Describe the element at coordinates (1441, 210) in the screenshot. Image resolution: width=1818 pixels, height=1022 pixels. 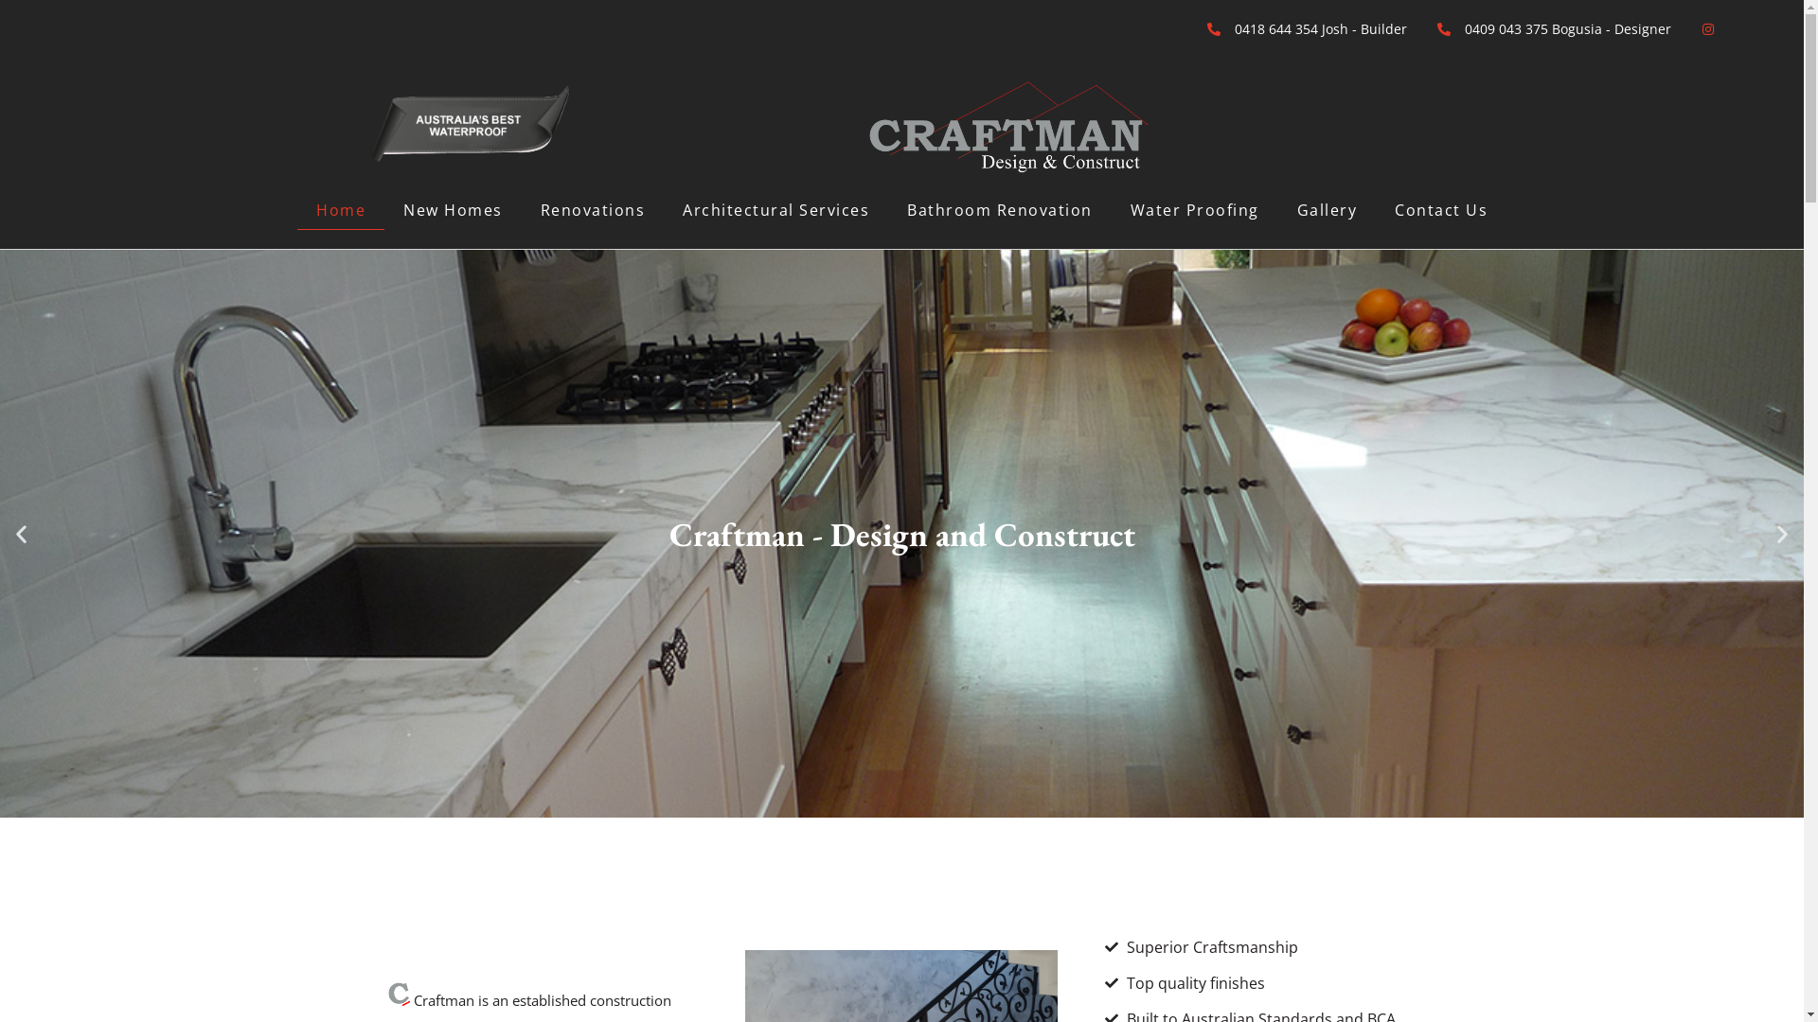
I see `Contact Us` at that location.